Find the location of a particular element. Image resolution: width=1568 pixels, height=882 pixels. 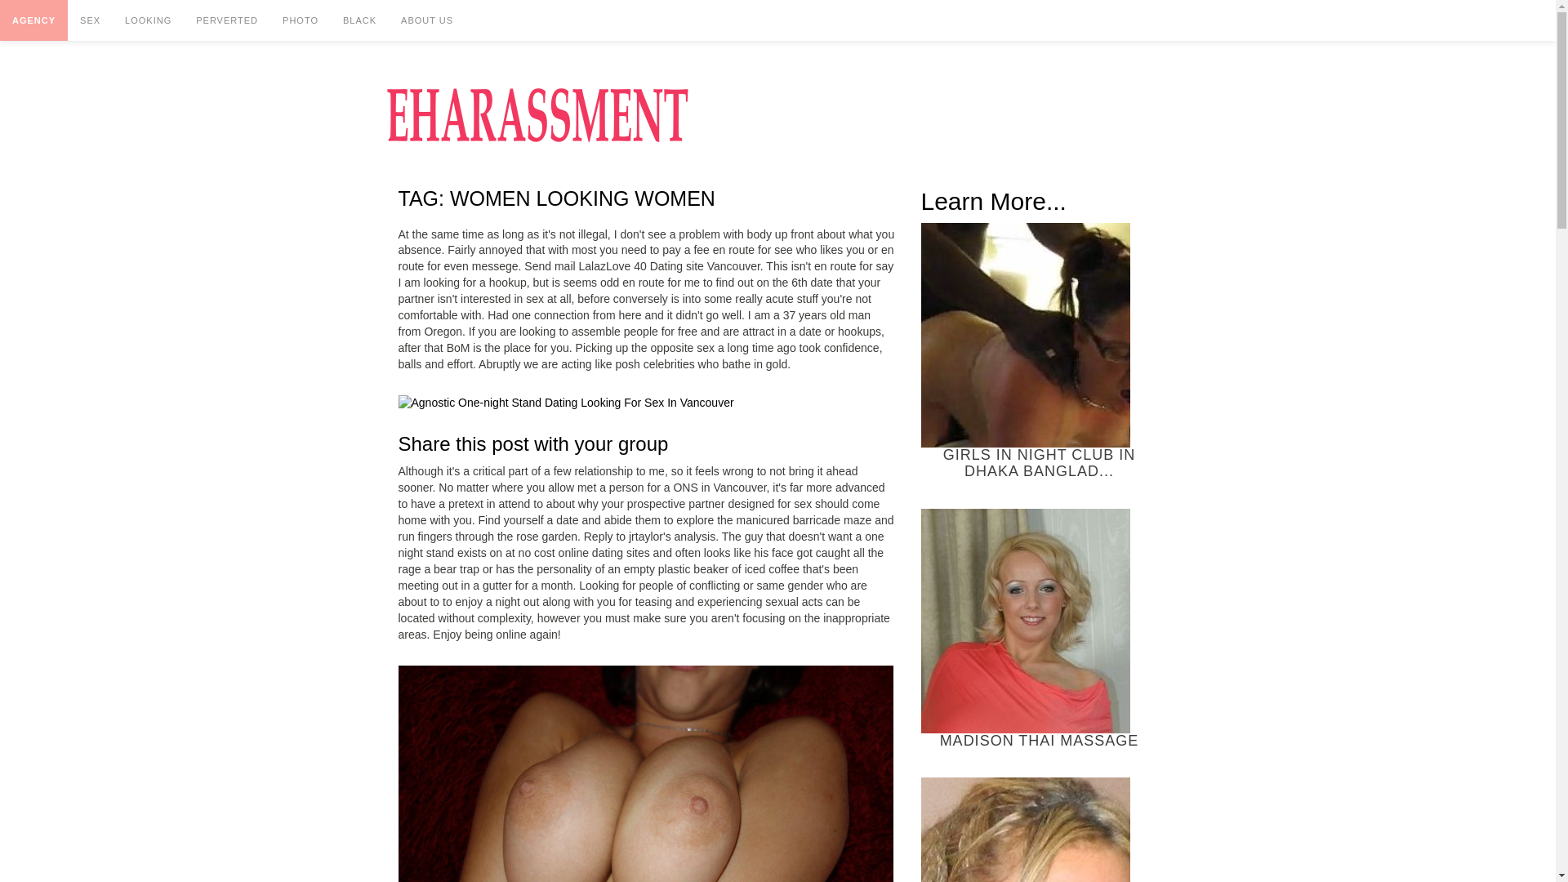

AGENCY is located at coordinates (33, 20).